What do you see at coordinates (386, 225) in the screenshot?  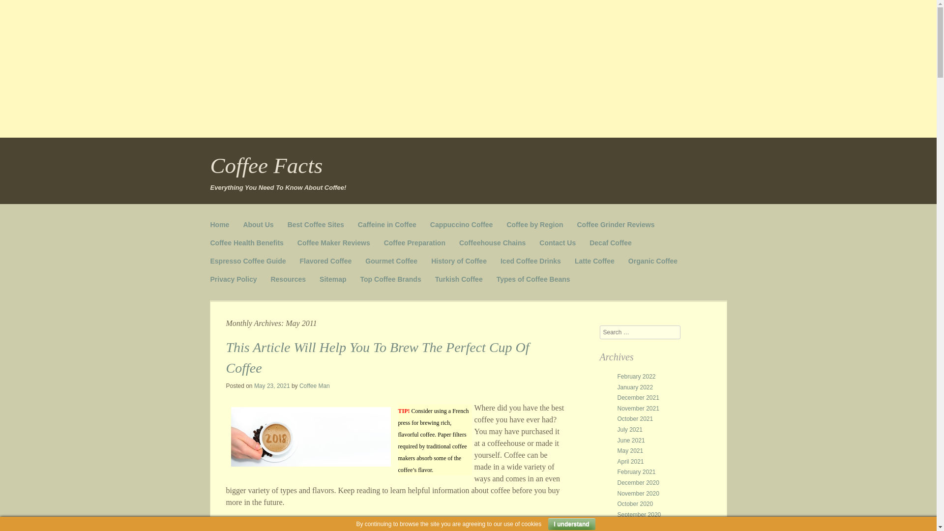 I see `Caffeine in Coffee` at bounding box center [386, 225].